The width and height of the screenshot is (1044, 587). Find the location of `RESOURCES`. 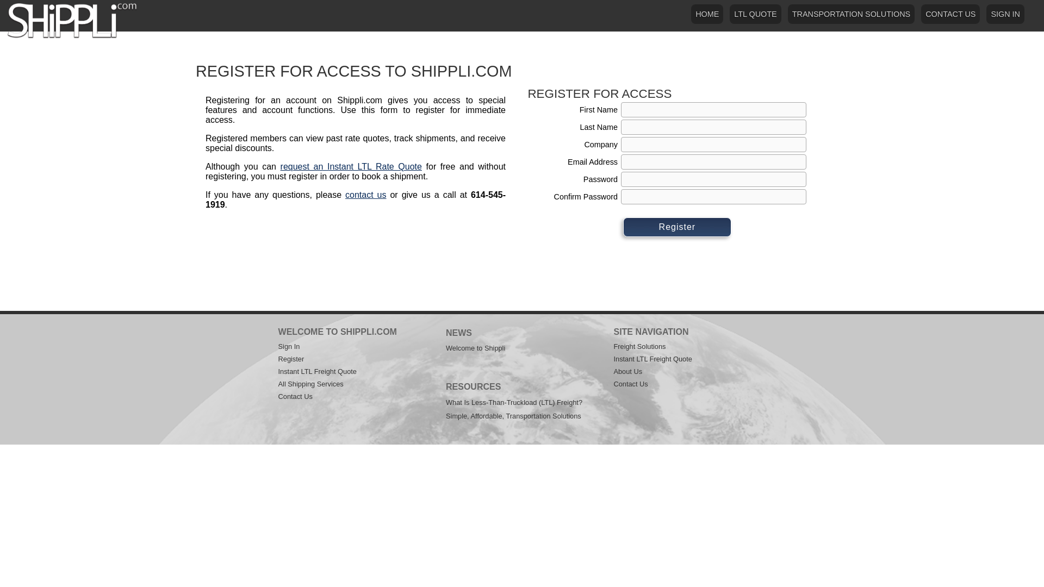

RESOURCES is located at coordinates (473, 387).